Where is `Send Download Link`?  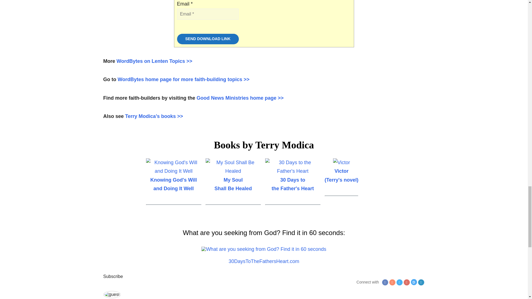 Send Download Link is located at coordinates (207, 39).